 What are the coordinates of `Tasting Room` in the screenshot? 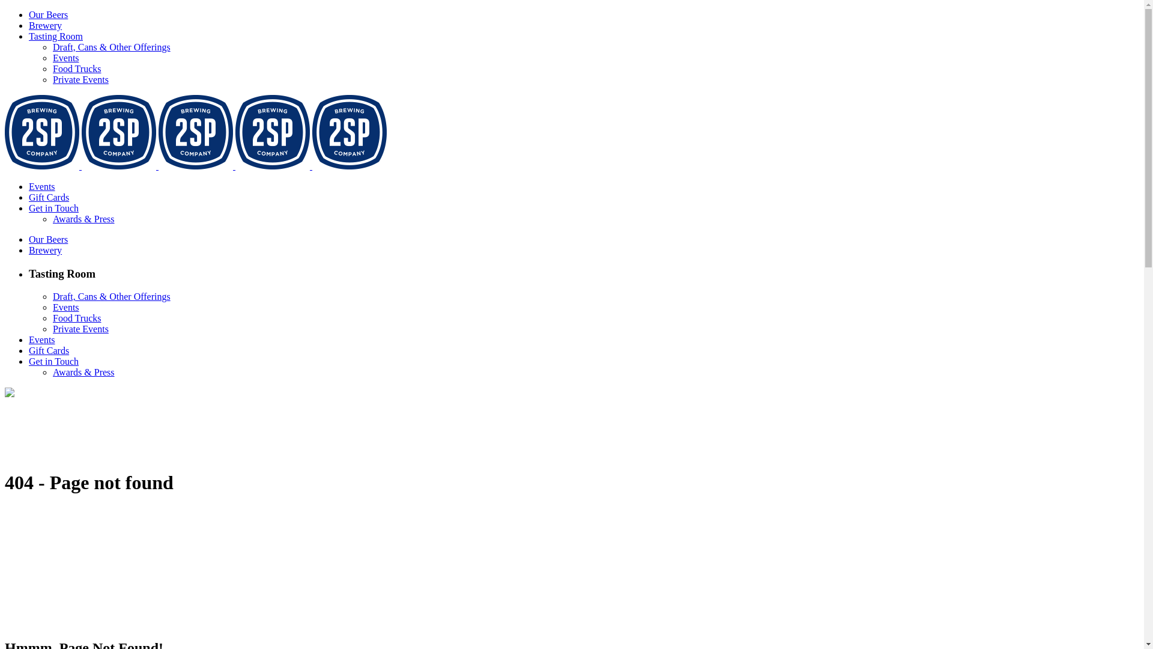 It's located at (56, 36).